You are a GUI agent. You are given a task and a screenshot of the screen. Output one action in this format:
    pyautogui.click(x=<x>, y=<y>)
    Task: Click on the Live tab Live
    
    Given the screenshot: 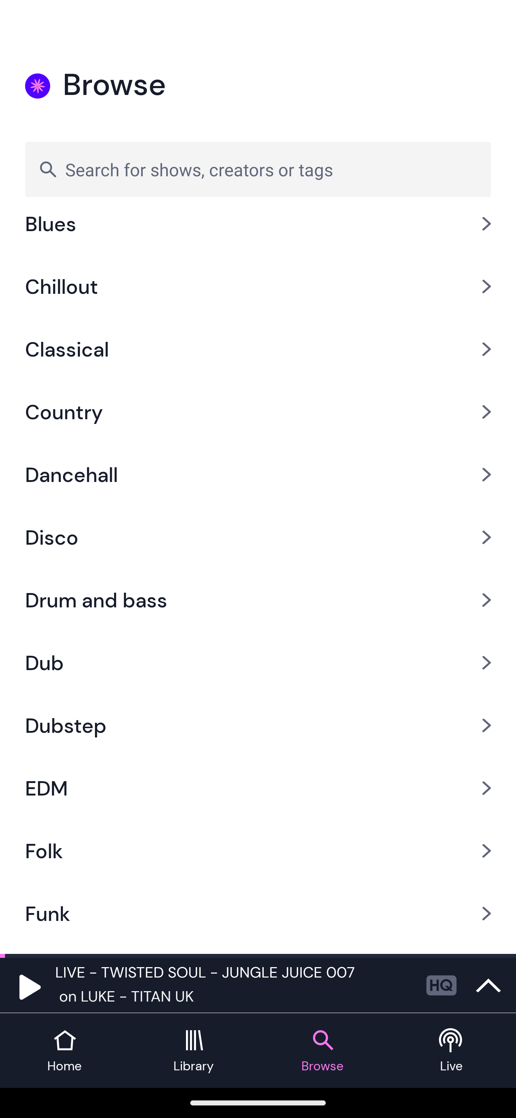 What is the action you would take?
    pyautogui.click(x=451, y=1051)
    